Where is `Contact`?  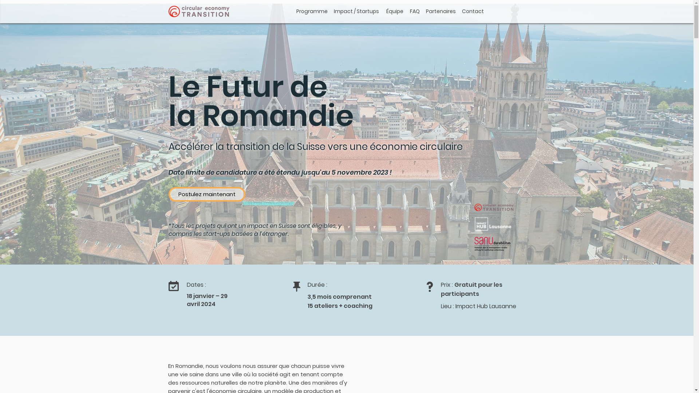 Contact is located at coordinates (473, 11).